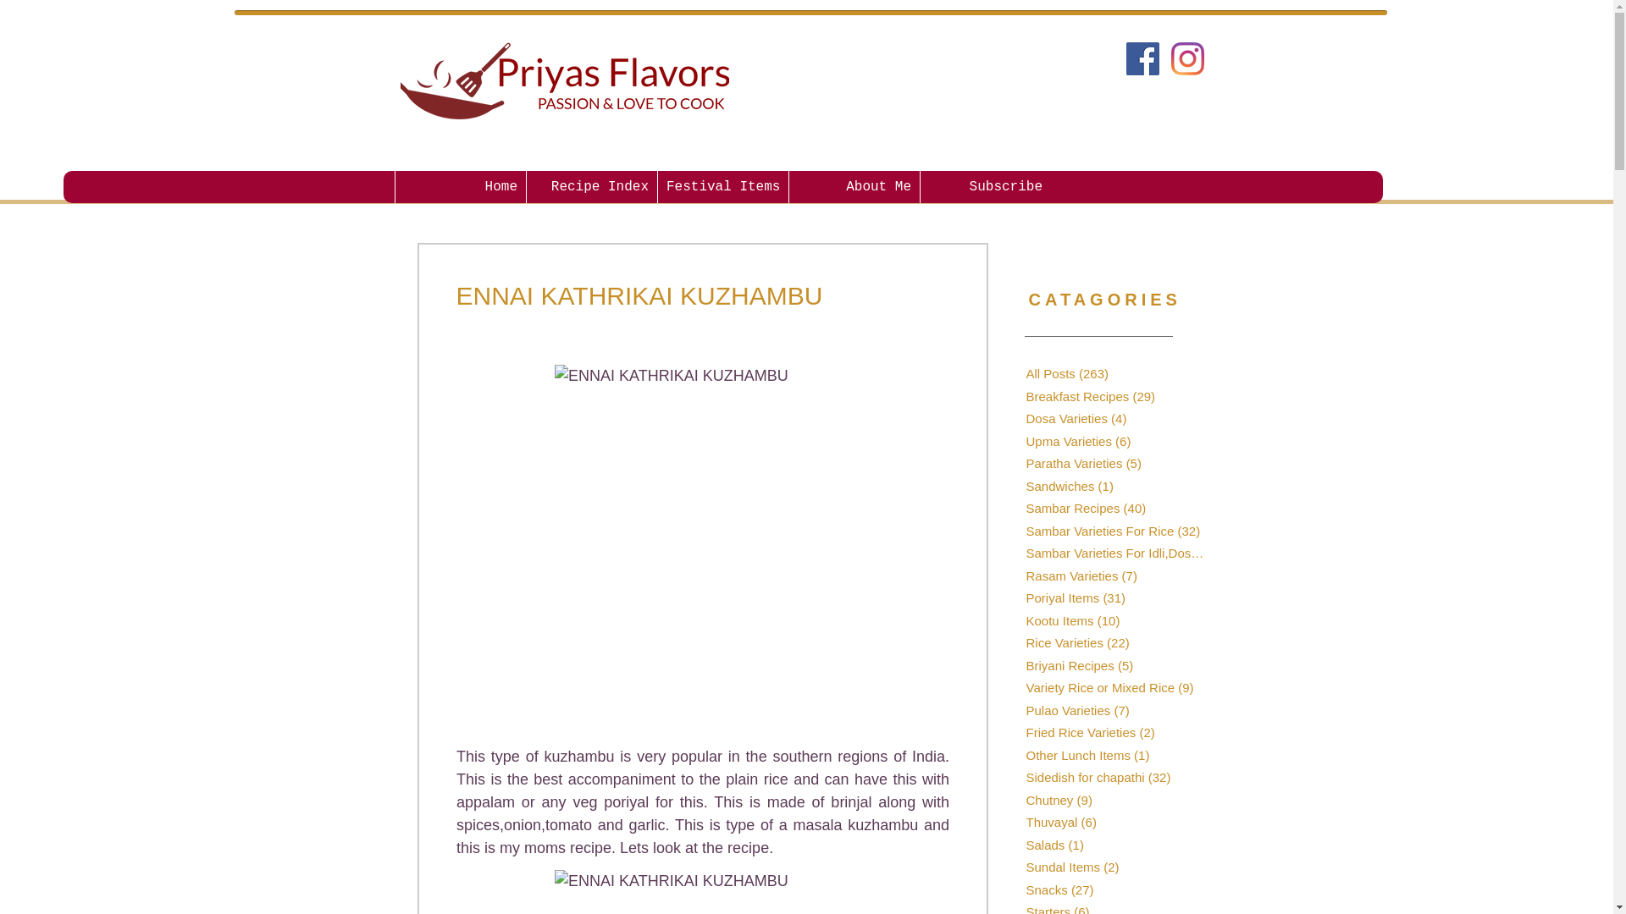 The image size is (1626, 914). What do you see at coordinates (460, 186) in the screenshot?
I see `Home` at bounding box center [460, 186].